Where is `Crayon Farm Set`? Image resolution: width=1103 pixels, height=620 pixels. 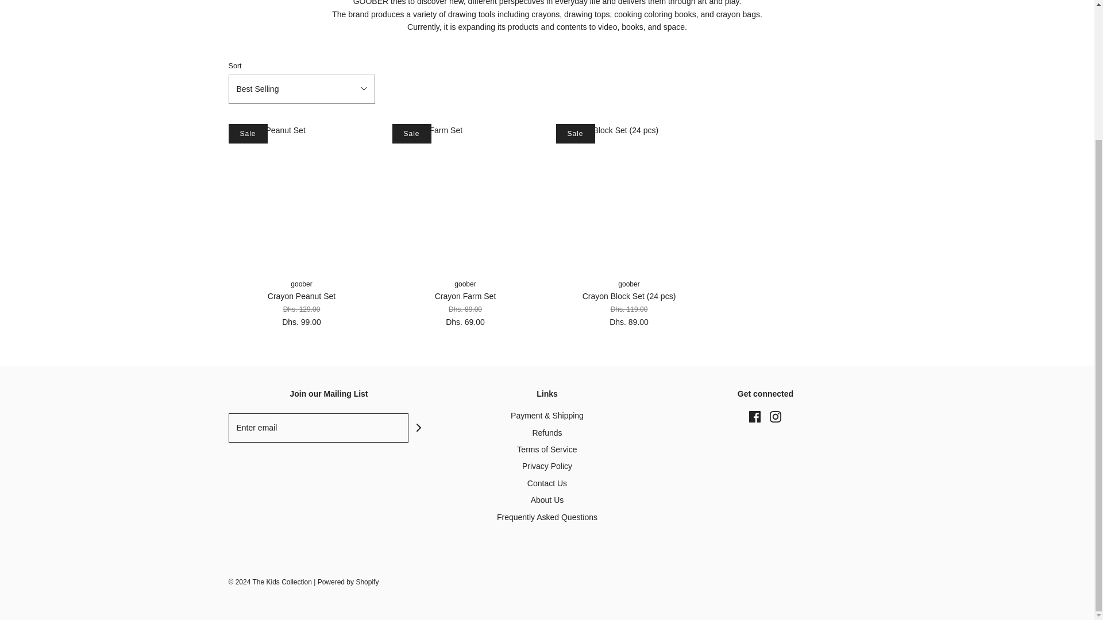
Crayon Farm Set is located at coordinates (464, 197).